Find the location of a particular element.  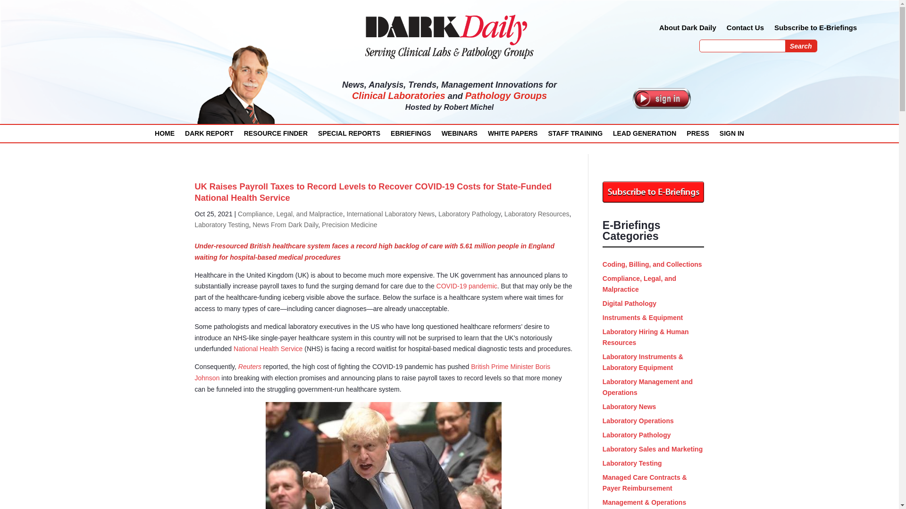

robert-michael-dark-daily is located at coordinates (237, 86).